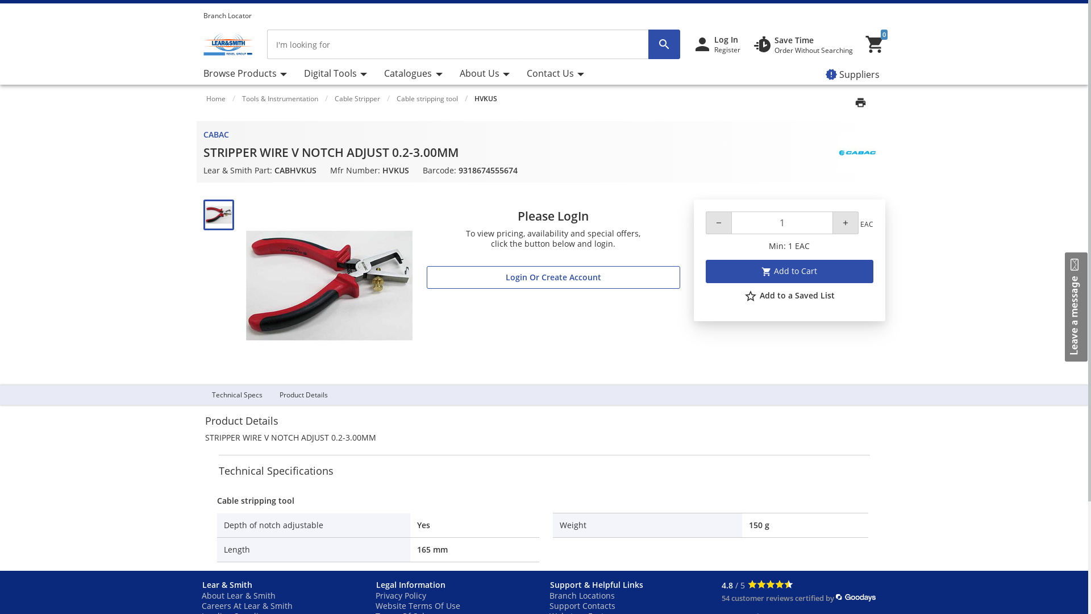 The image size is (1091, 614). I want to click on Log In, so click(726, 40).